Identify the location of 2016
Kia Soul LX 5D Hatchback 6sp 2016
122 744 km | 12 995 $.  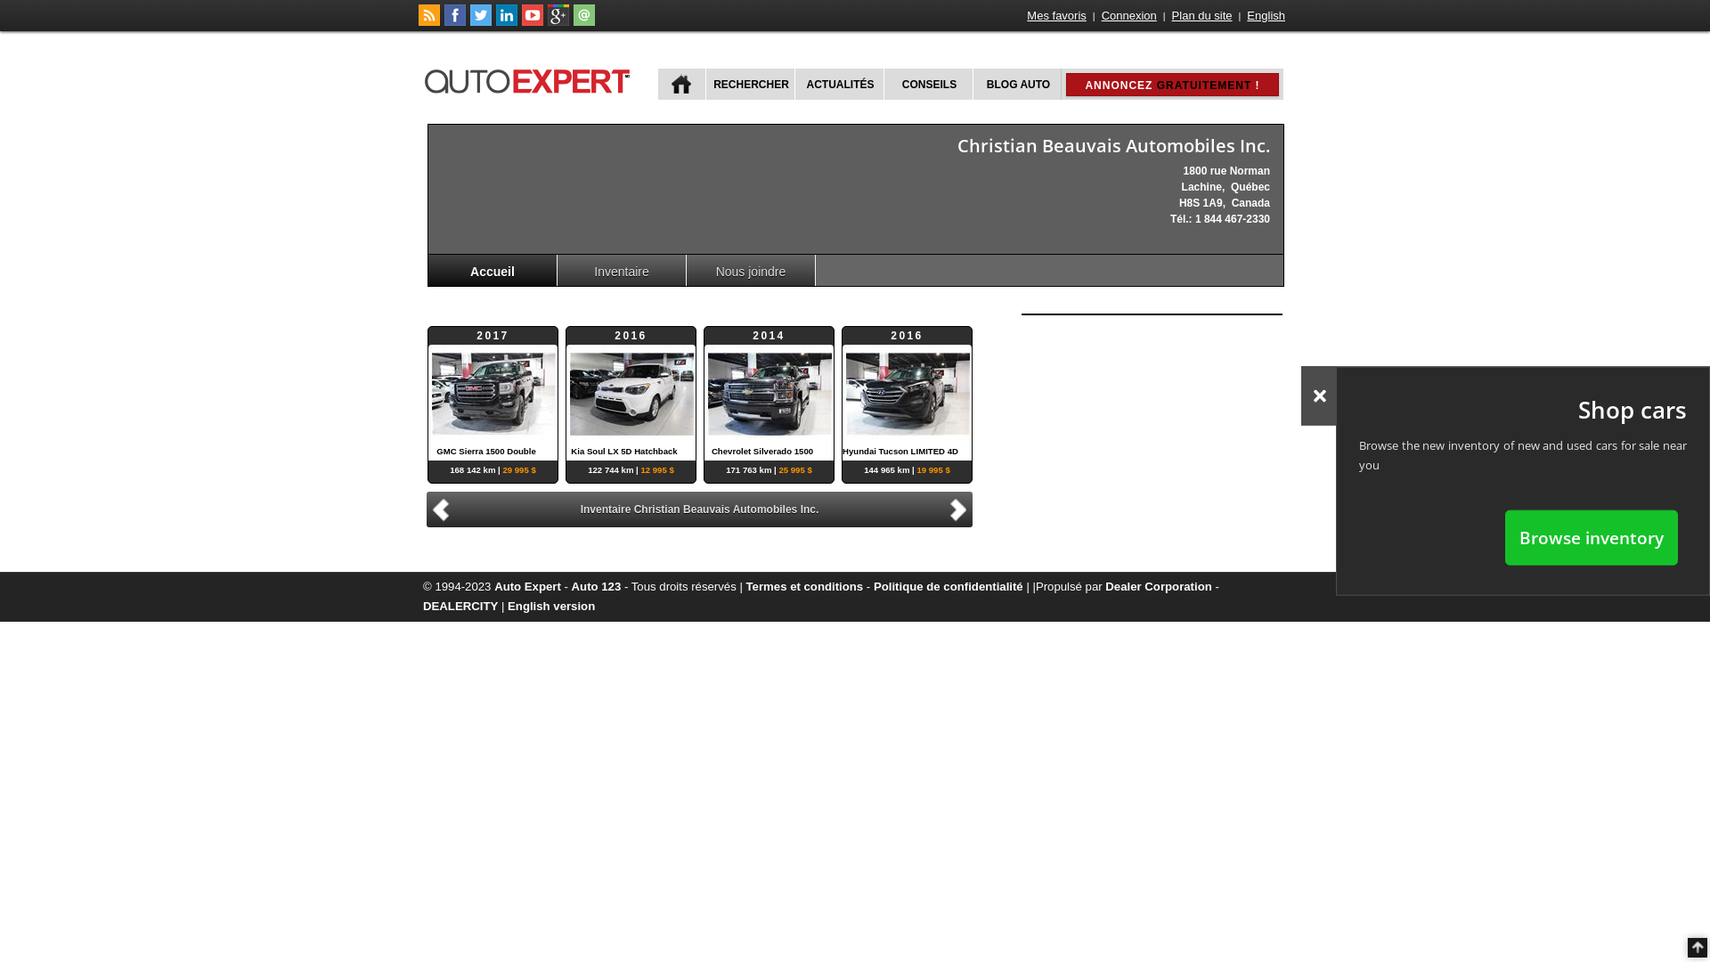
(631, 394).